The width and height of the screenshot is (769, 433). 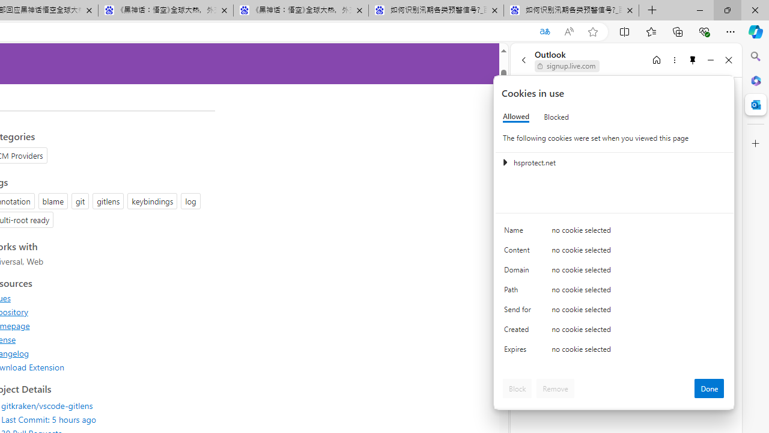 I want to click on Content, so click(x=519, y=253).